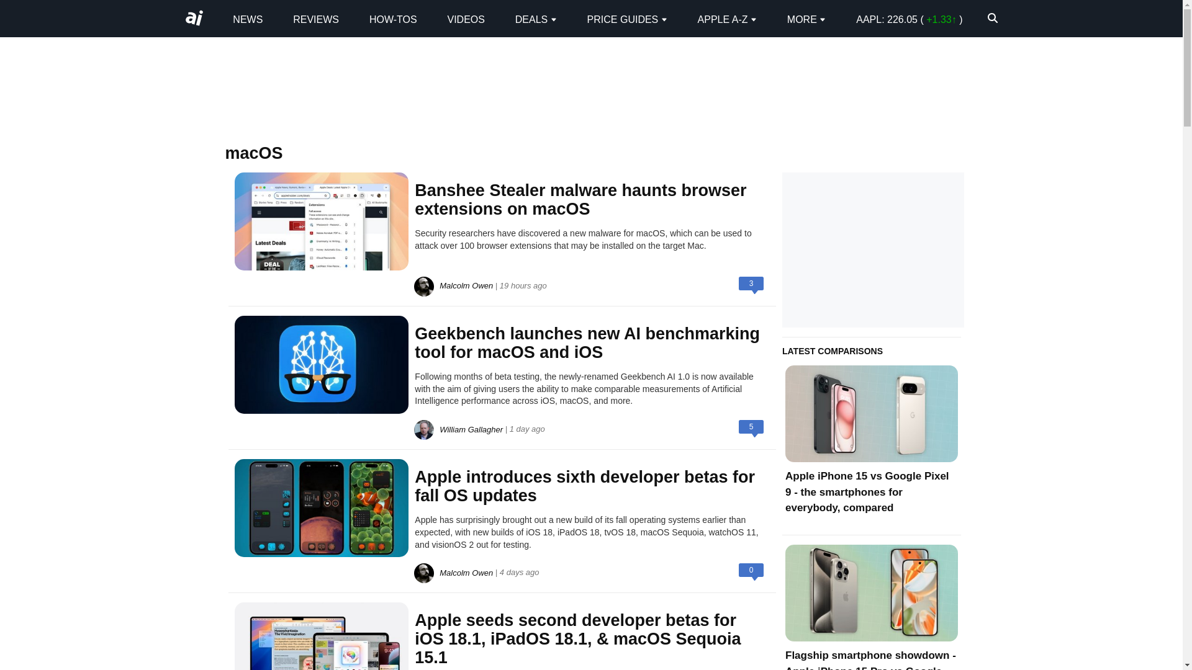  Describe the element at coordinates (315, 19) in the screenshot. I see `Reviews` at that location.